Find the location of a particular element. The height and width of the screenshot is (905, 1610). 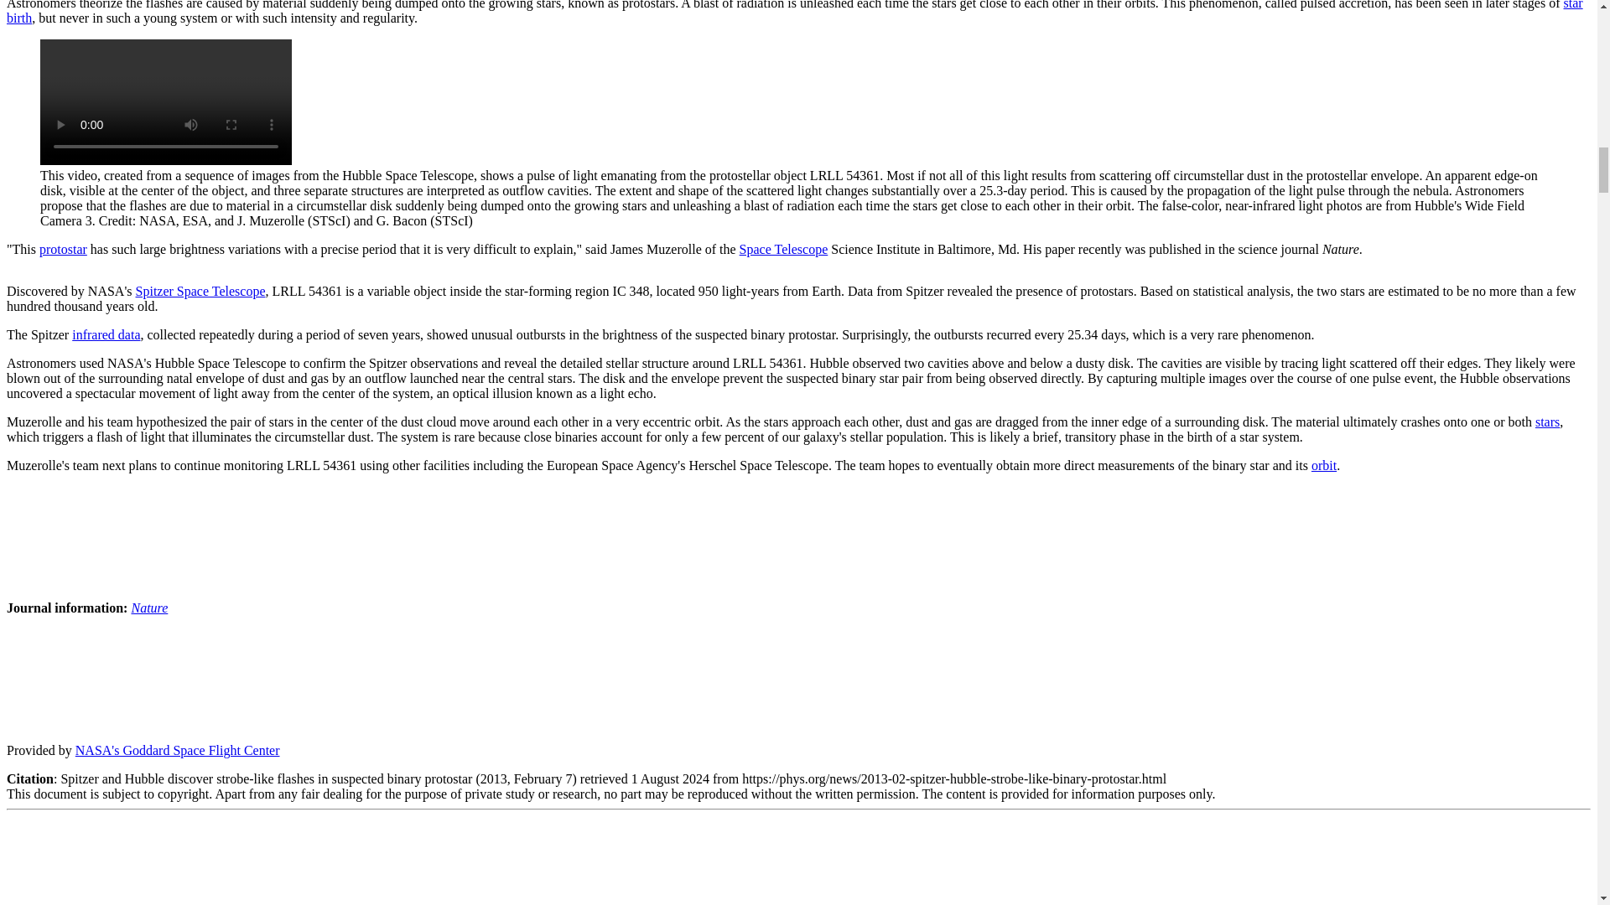

protostar is located at coordinates (62, 249).